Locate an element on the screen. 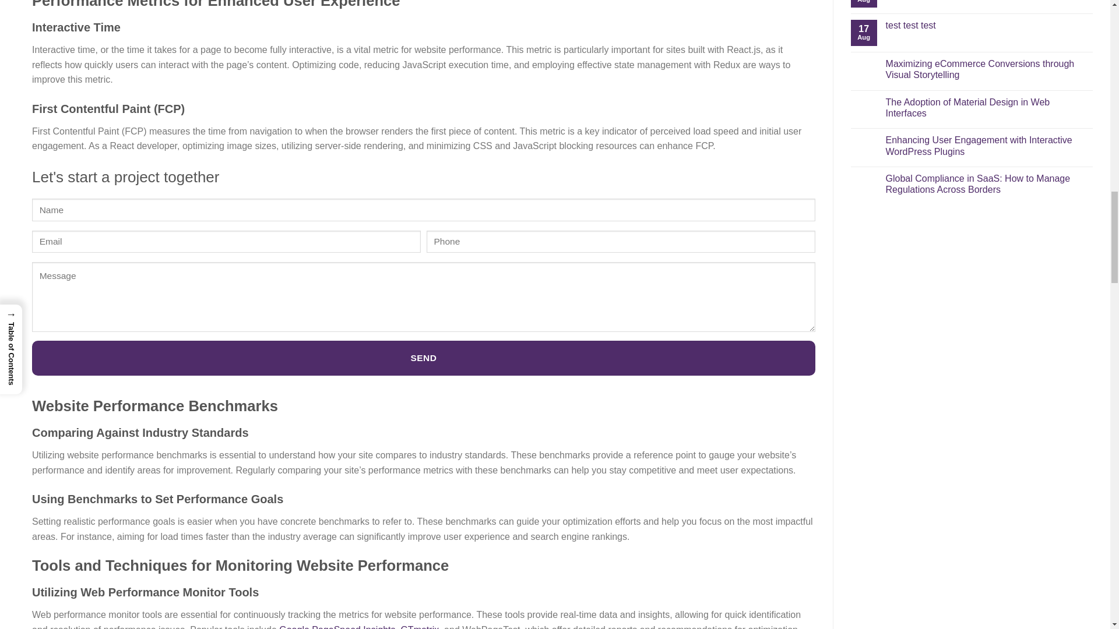 The width and height of the screenshot is (1119, 629). Google PageSpeed Insights is located at coordinates (337, 627).